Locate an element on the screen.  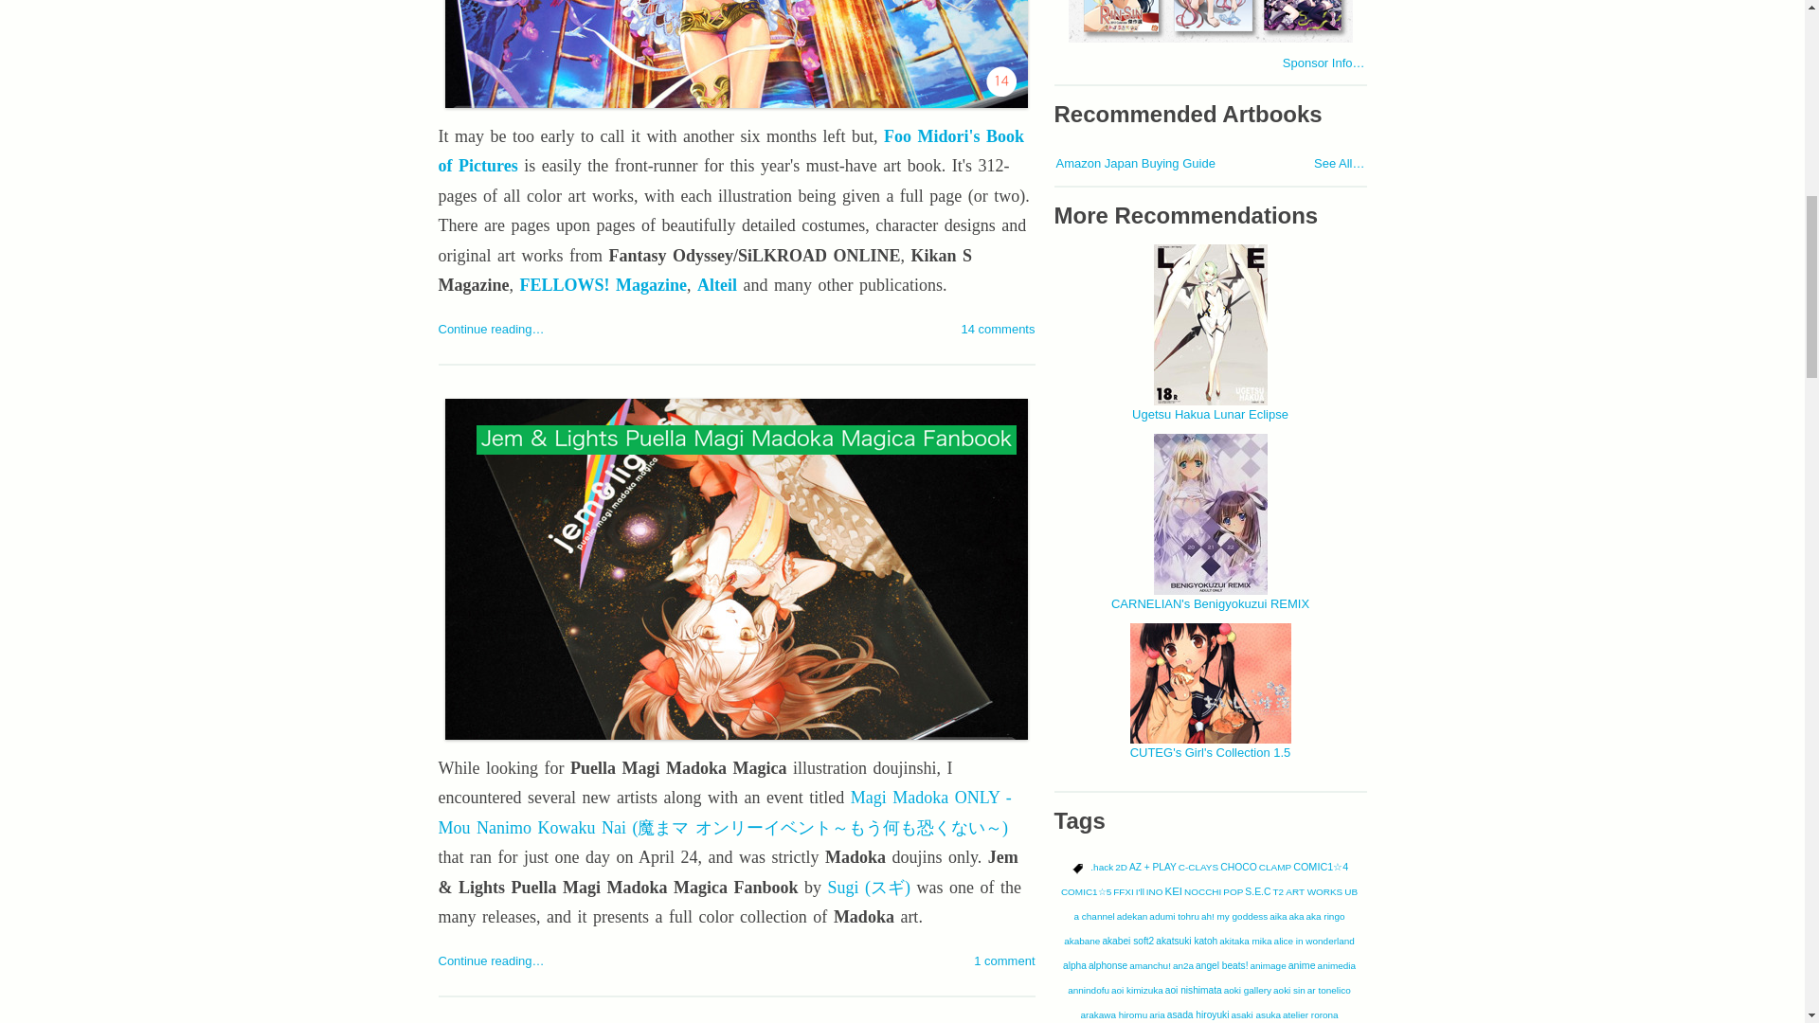
View comment is located at coordinates (1004, 960).